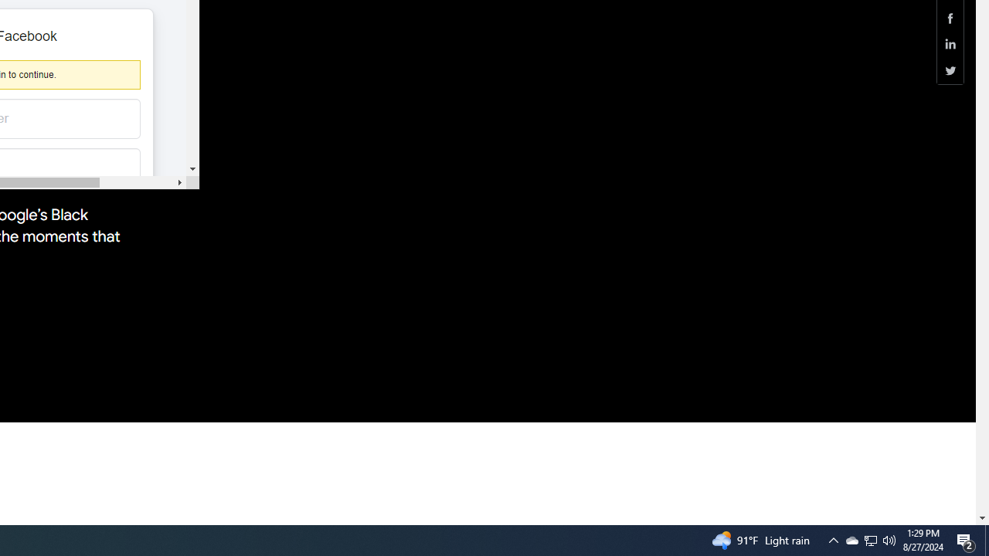 Image resolution: width=989 pixels, height=556 pixels. What do you see at coordinates (950, 70) in the screenshot?
I see `Share this page (Facebook)` at bounding box center [950, 70].